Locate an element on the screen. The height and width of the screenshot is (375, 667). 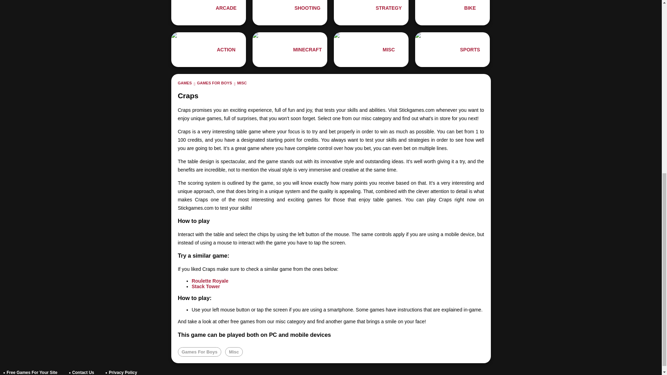
Bike is located at coordinates (452, 12).